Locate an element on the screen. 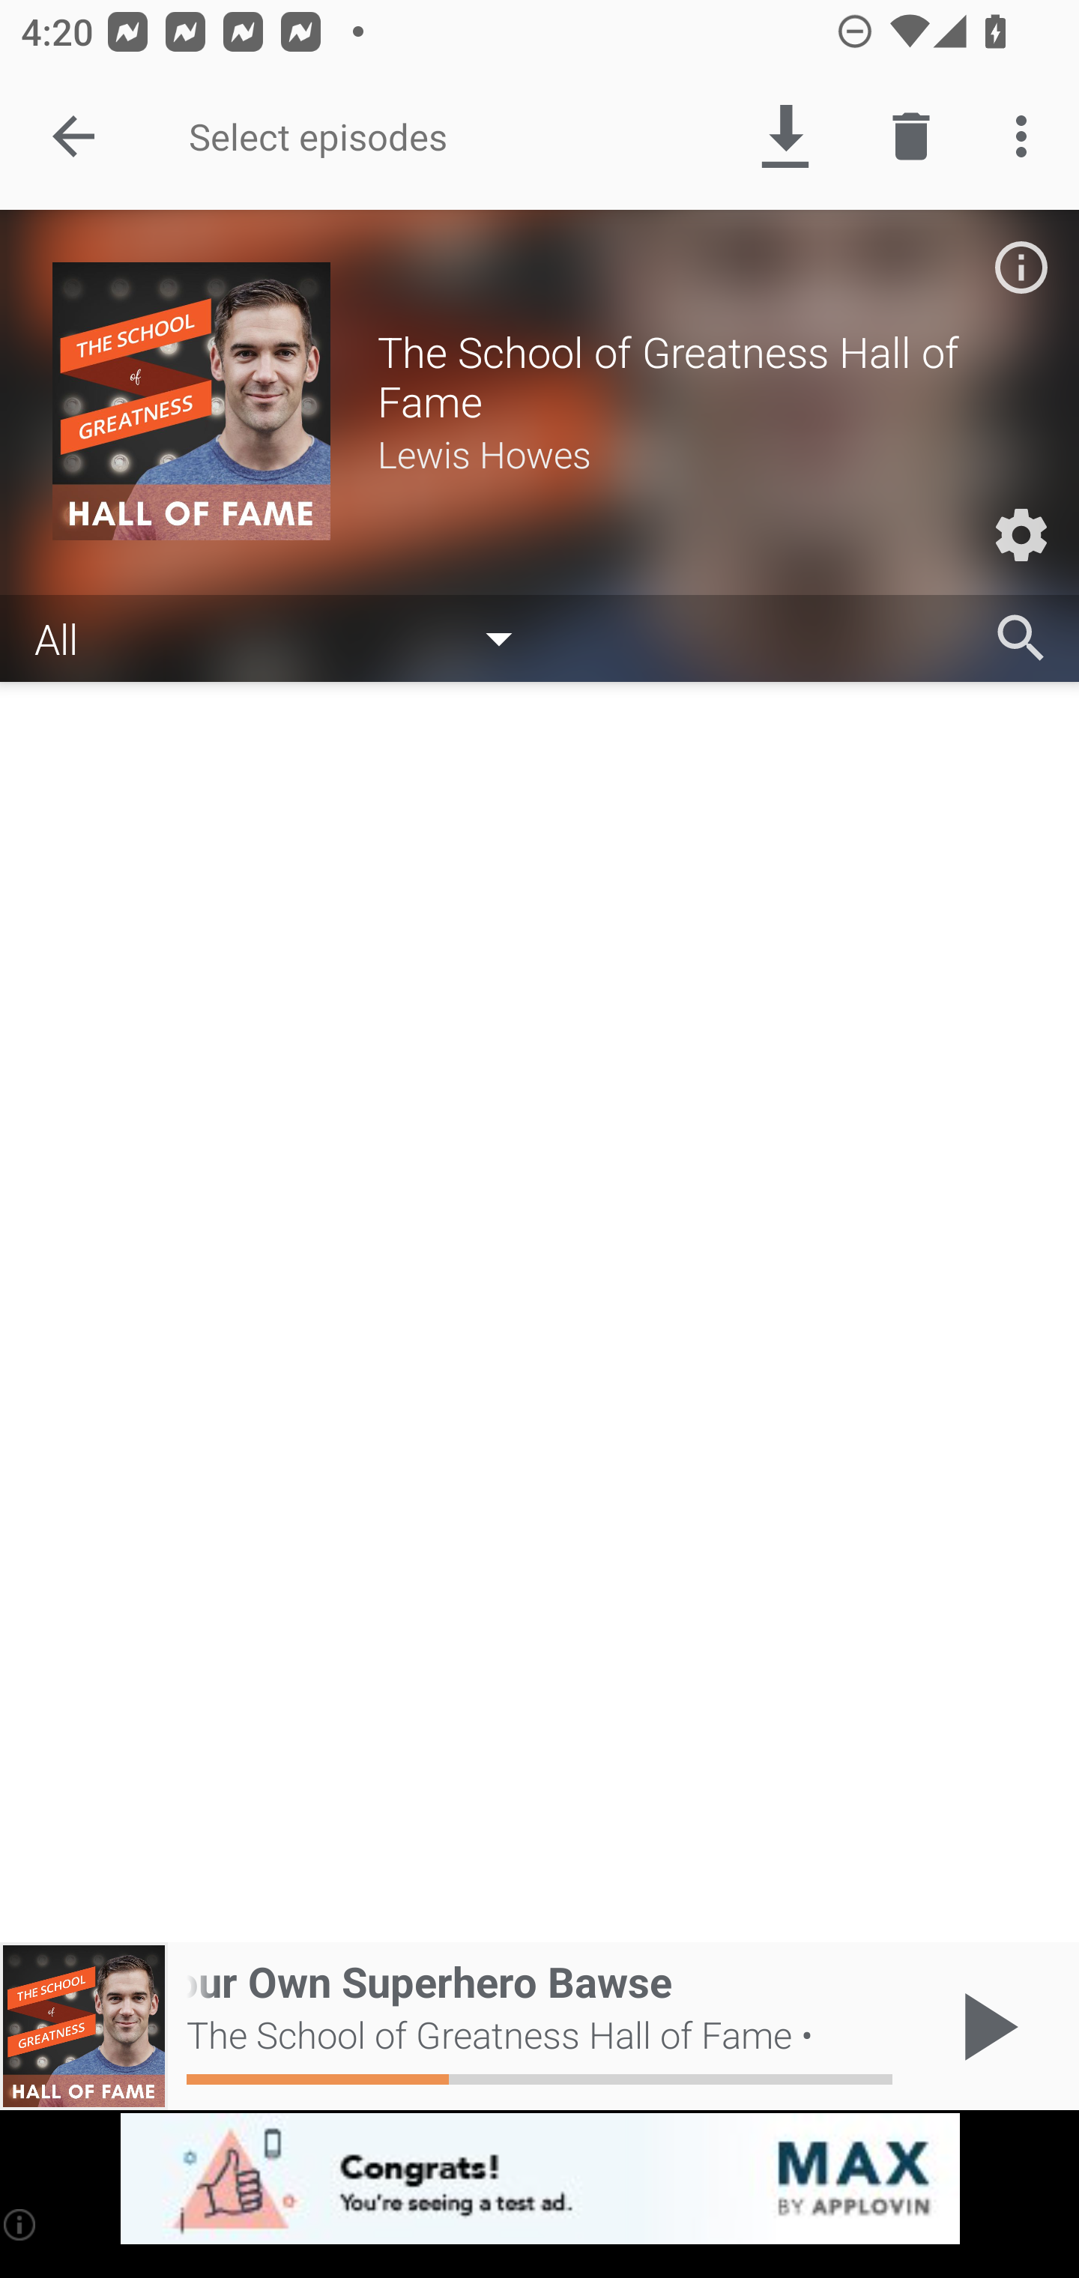 This screenshot has height=2278, width=1079. app-monetization is located at coordinates (539, 2180).